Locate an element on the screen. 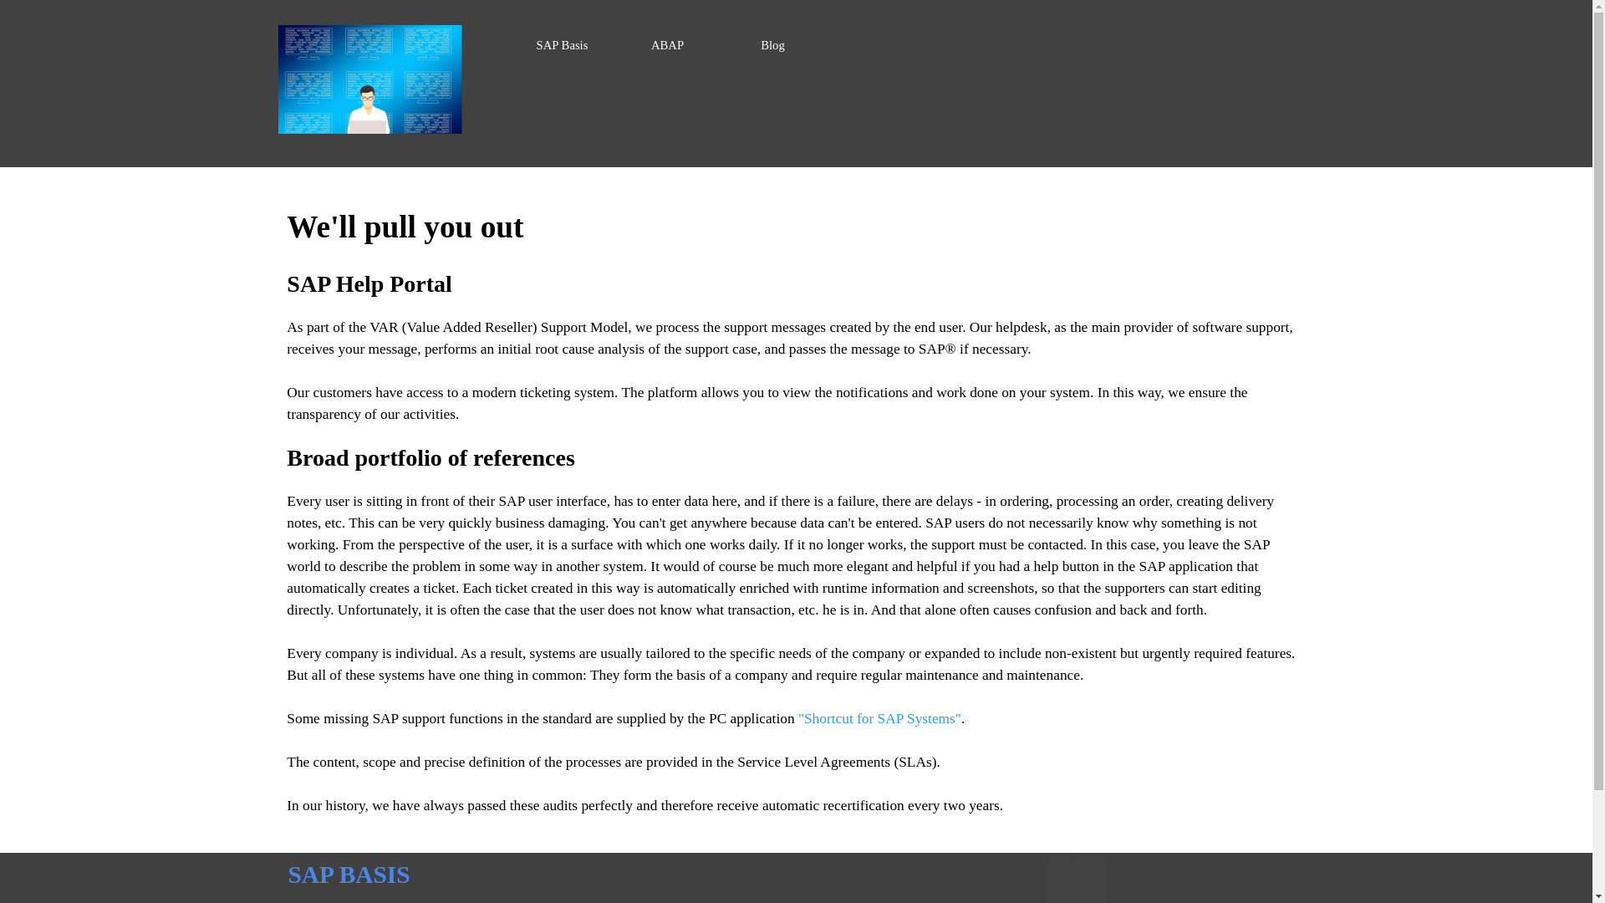 The width and height of the screenshot is (1605, 903). Kontakt is located at coordinates (483, 899).